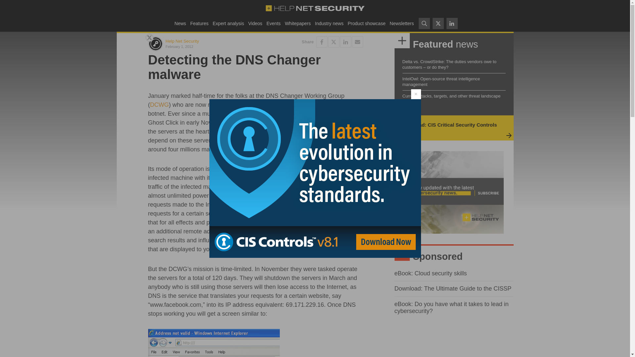 Image resolution: width=635 pixels, height=357 pixels. Describe the element at coordinates (333, 42) in the screenshot. I see `Share Detecting the DNS Changer malware on Twitter` at that location.